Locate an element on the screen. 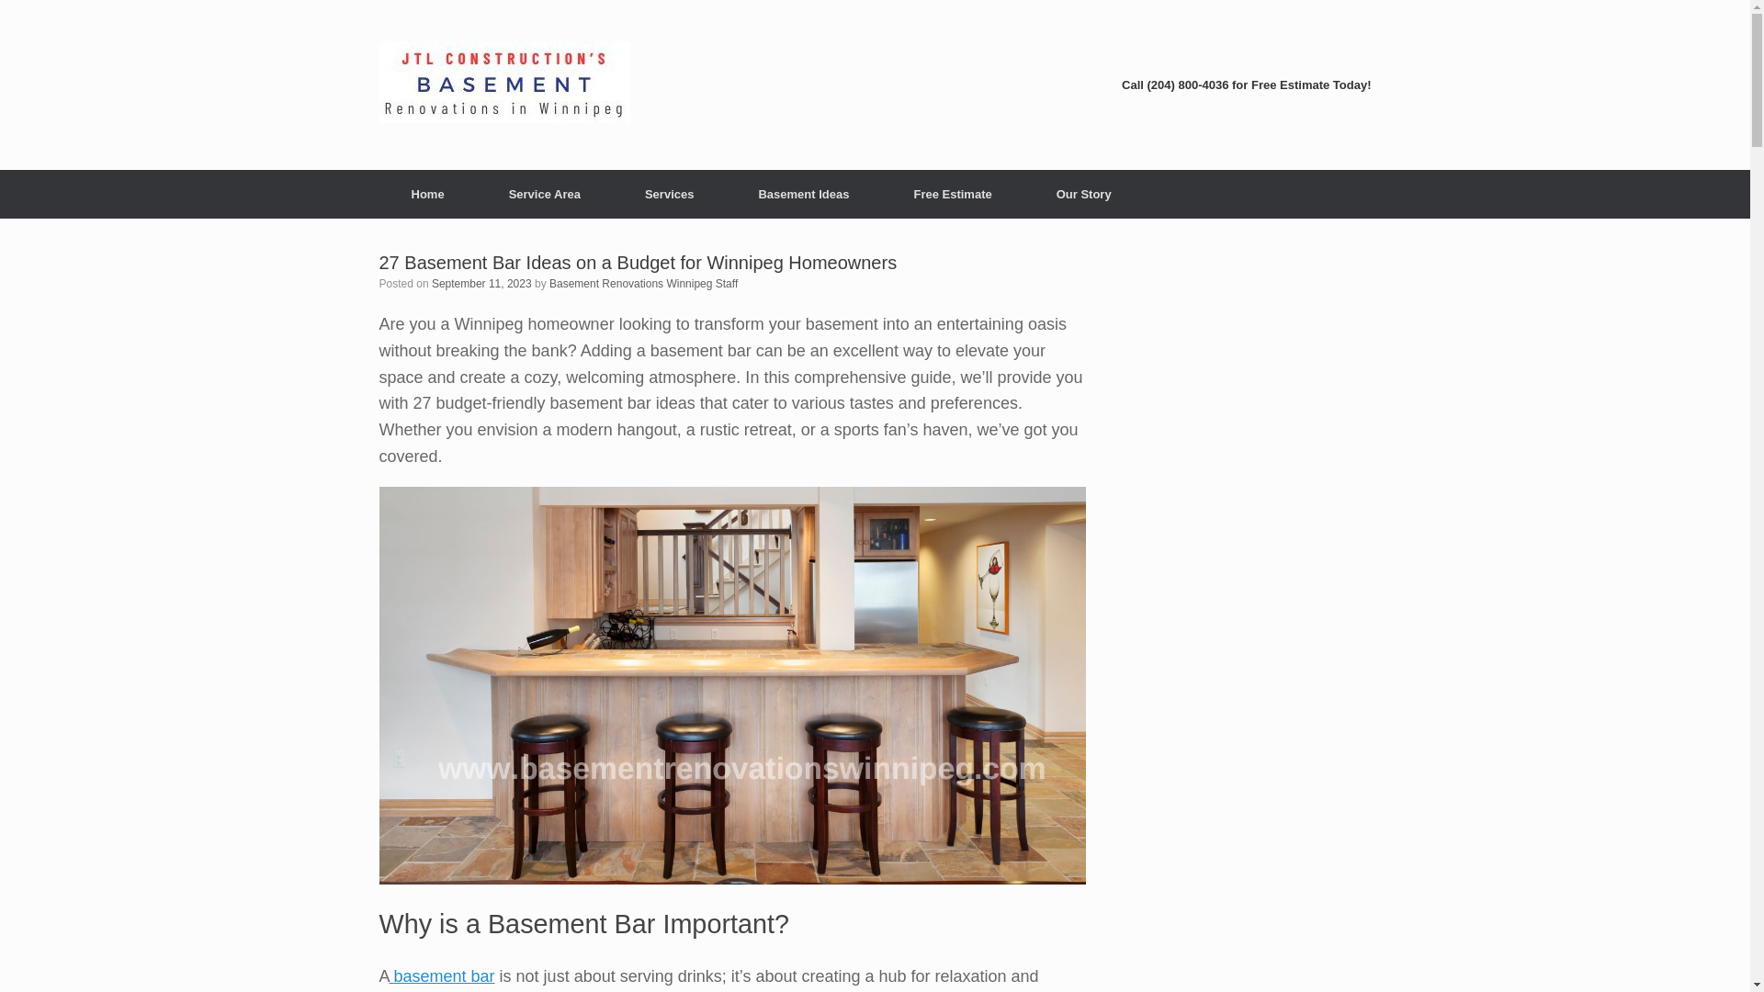 This screenshot has height=992, width=1764. Service Area is located at coordinates (544, 193).